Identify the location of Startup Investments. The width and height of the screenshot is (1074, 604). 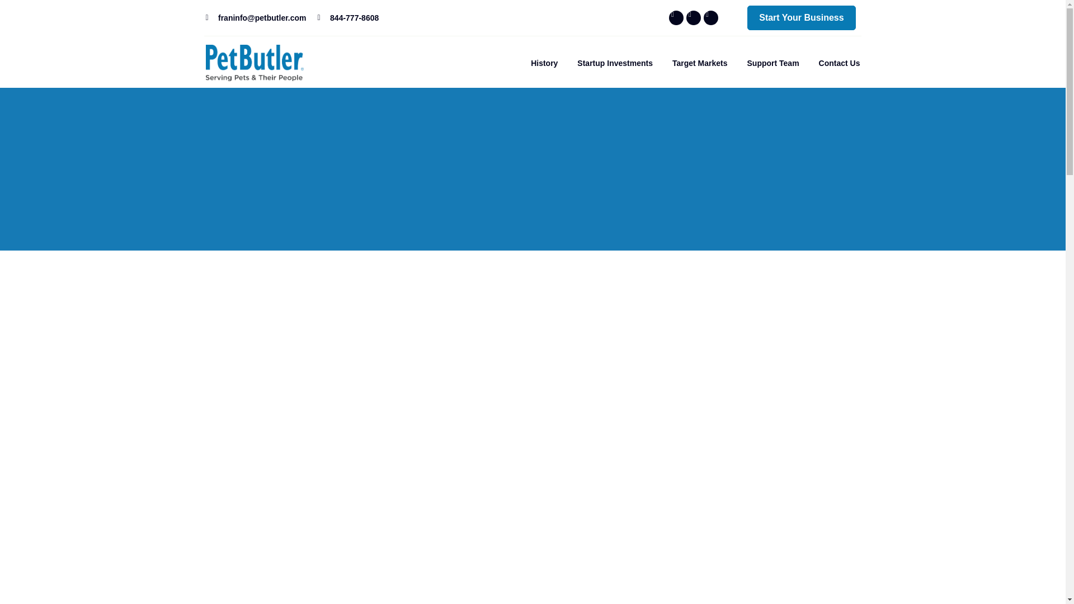
(615, 63).